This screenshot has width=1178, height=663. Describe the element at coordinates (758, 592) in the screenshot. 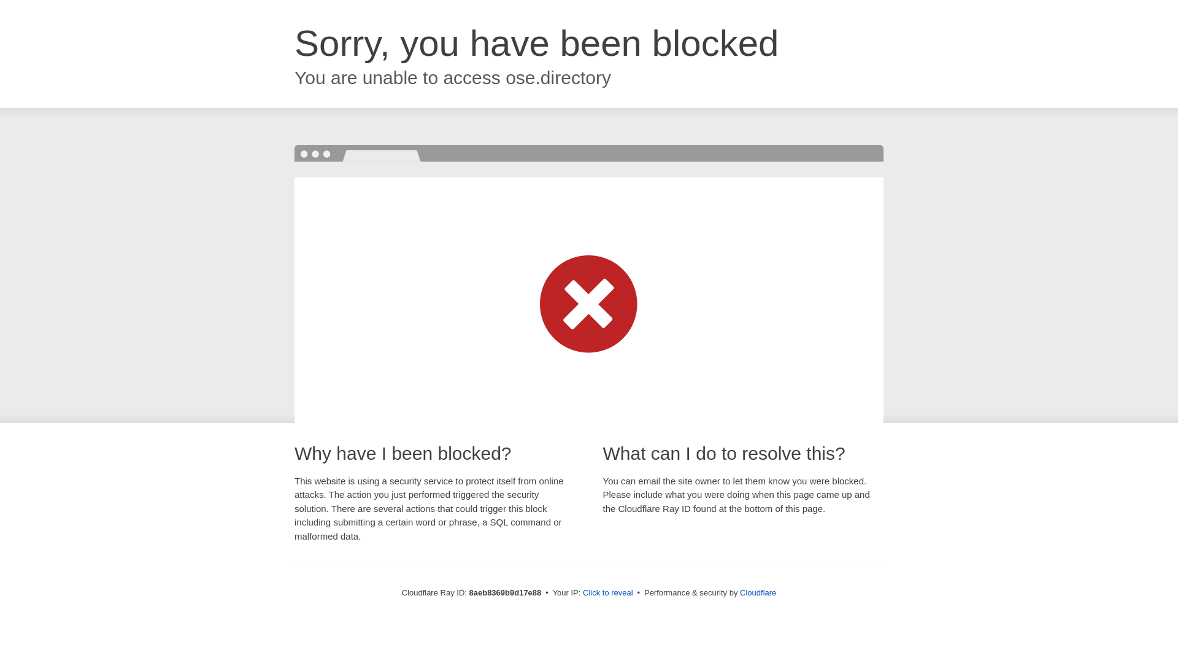

I see `Cloudflare` at that location.